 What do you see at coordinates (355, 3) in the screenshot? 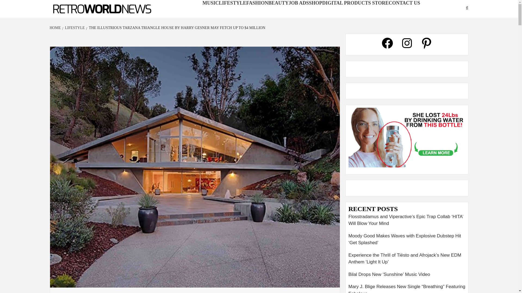
I see `DIGITAL PRODUCTS STORE` at bounding box center [355, 3].